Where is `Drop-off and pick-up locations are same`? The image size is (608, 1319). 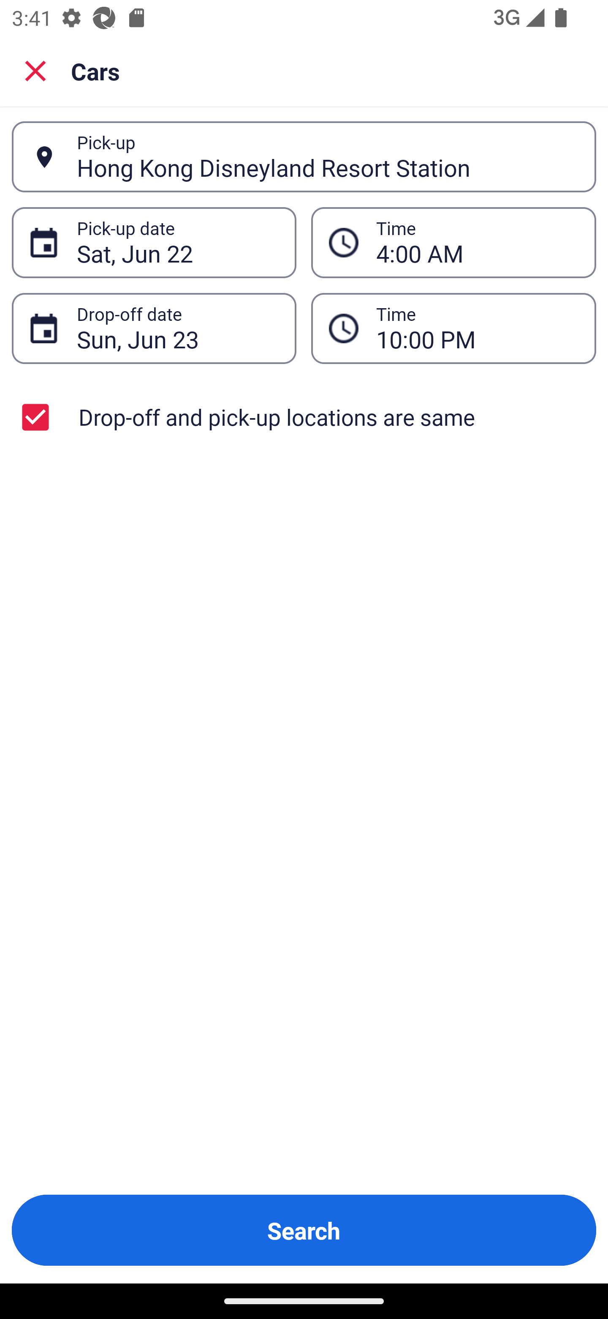 Drop-off and pick-up locations are same is located at coordinates (304, 417).